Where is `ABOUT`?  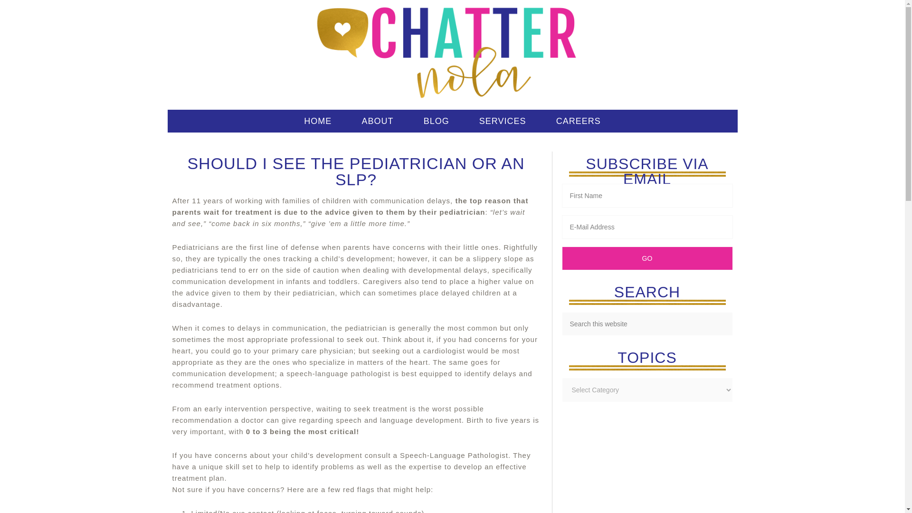
ABOUT is located at coordinates (377, 121).